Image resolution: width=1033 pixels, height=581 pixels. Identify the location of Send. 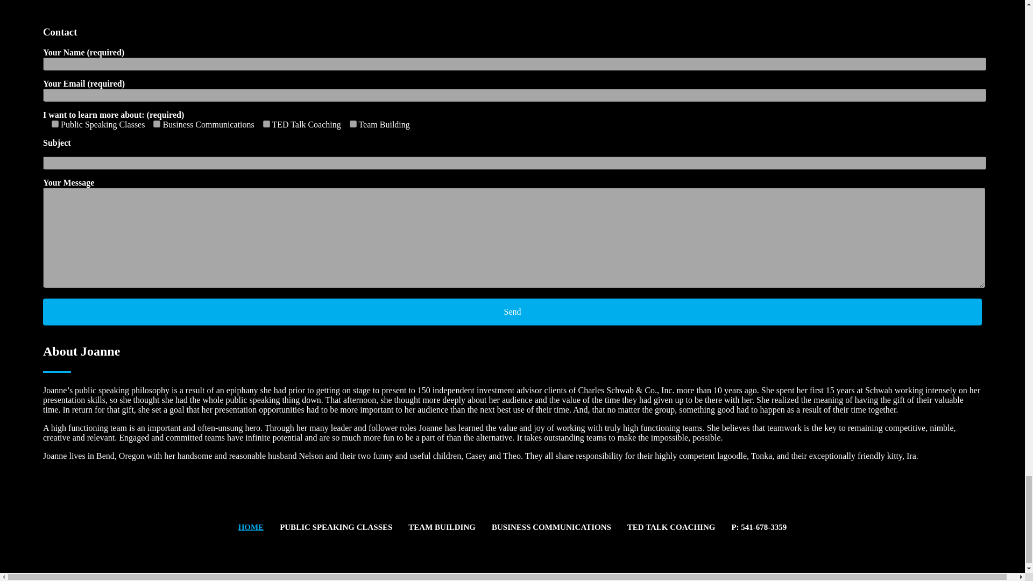
(512, 312).